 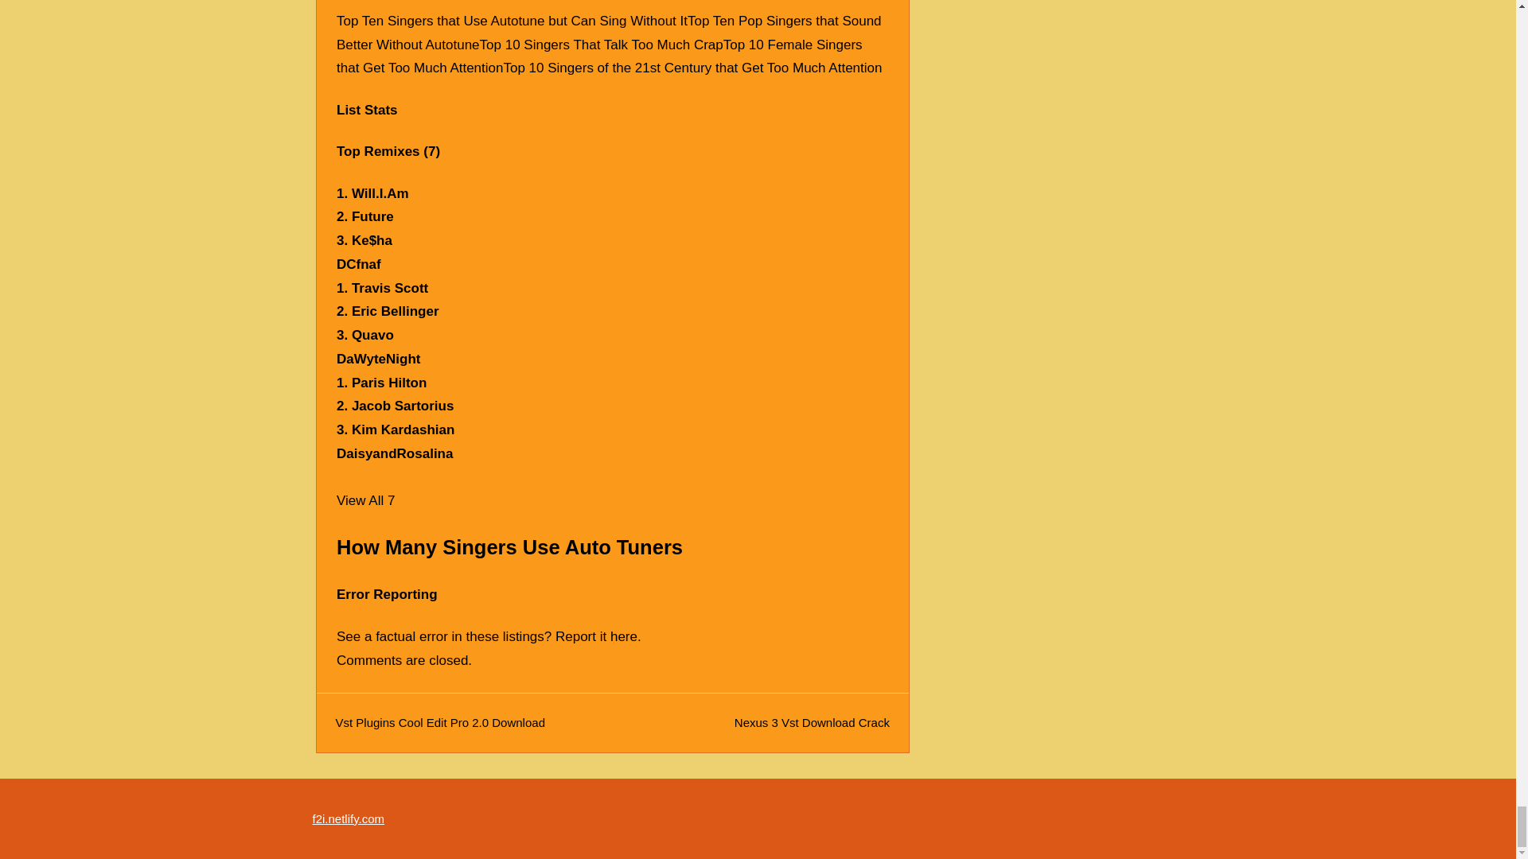 What do you see at coordinates (441, 722) in the screenshot?
I see `Vst Plugins Cool Edit Pro 2.0 Download` at bounding box center [441, 722].